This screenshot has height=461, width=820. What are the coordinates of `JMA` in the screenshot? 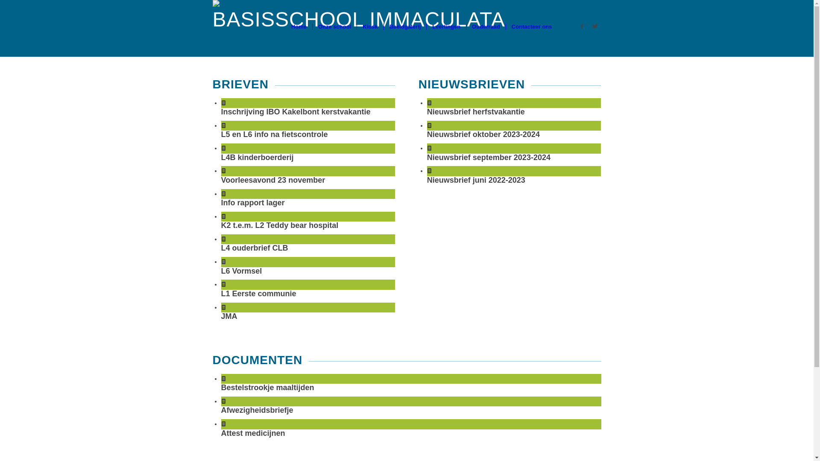 It's located at (229, 316).